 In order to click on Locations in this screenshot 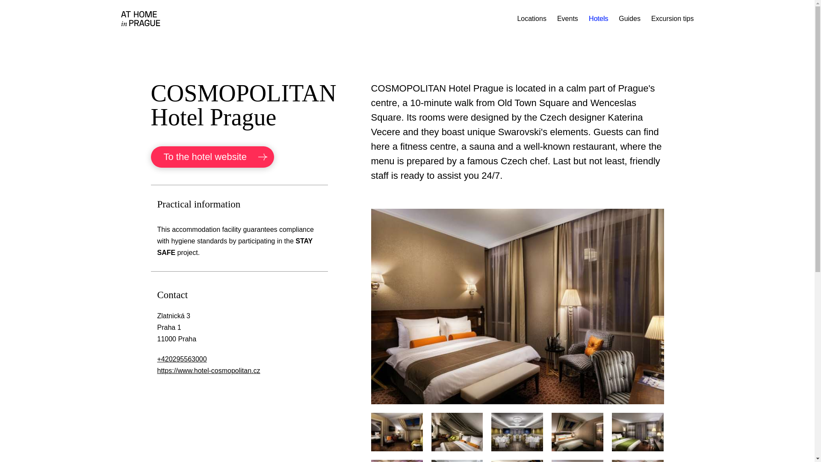, I will do `click(532, 18)`.